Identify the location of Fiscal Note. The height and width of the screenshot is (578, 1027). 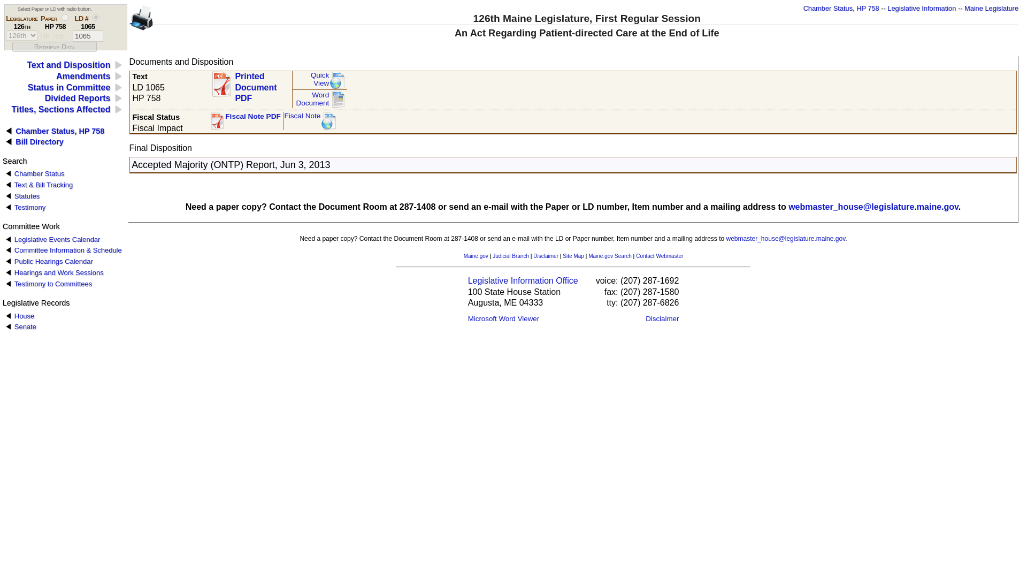
(68, 65).